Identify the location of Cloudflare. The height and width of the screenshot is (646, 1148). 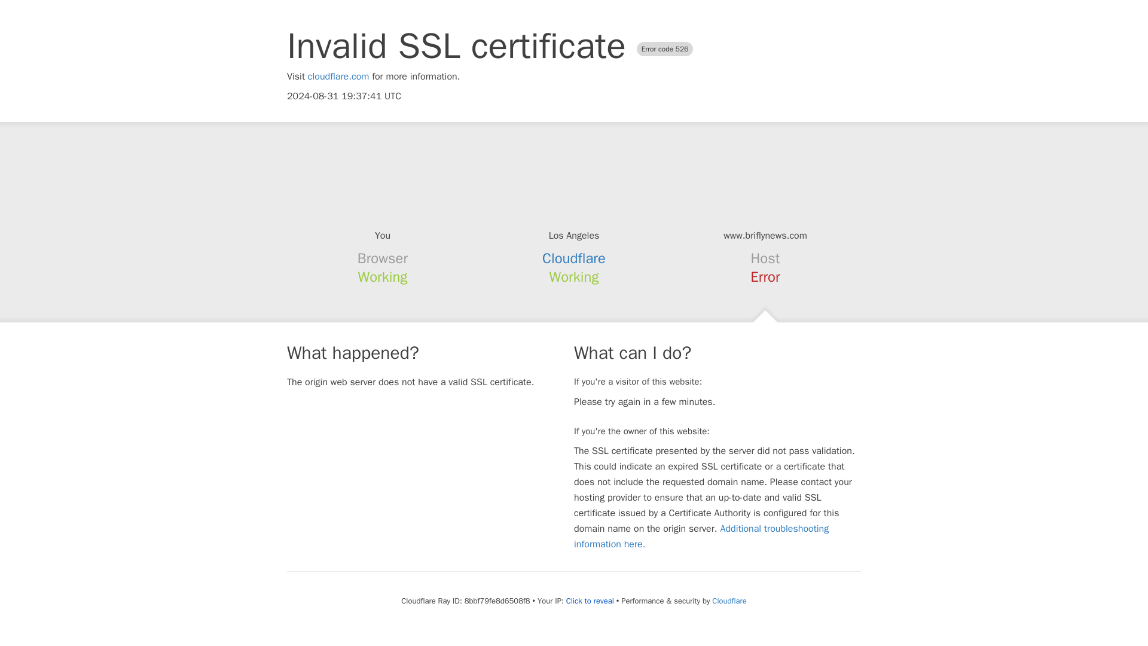
(729, 601).